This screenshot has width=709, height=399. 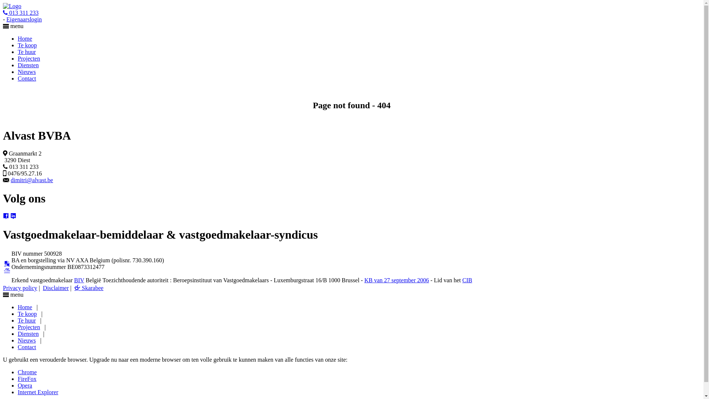 I want to click on Nieuws, so click(x=27, y=72).